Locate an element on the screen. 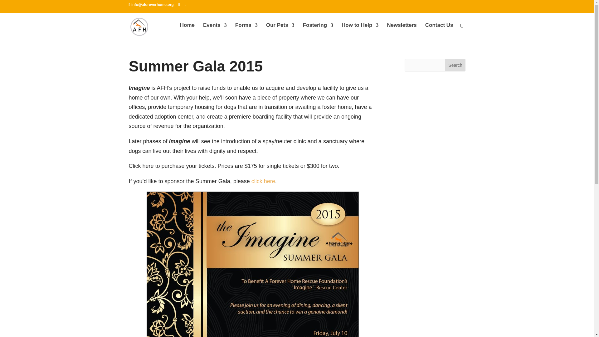  Events is located at coordinates (215, 30).